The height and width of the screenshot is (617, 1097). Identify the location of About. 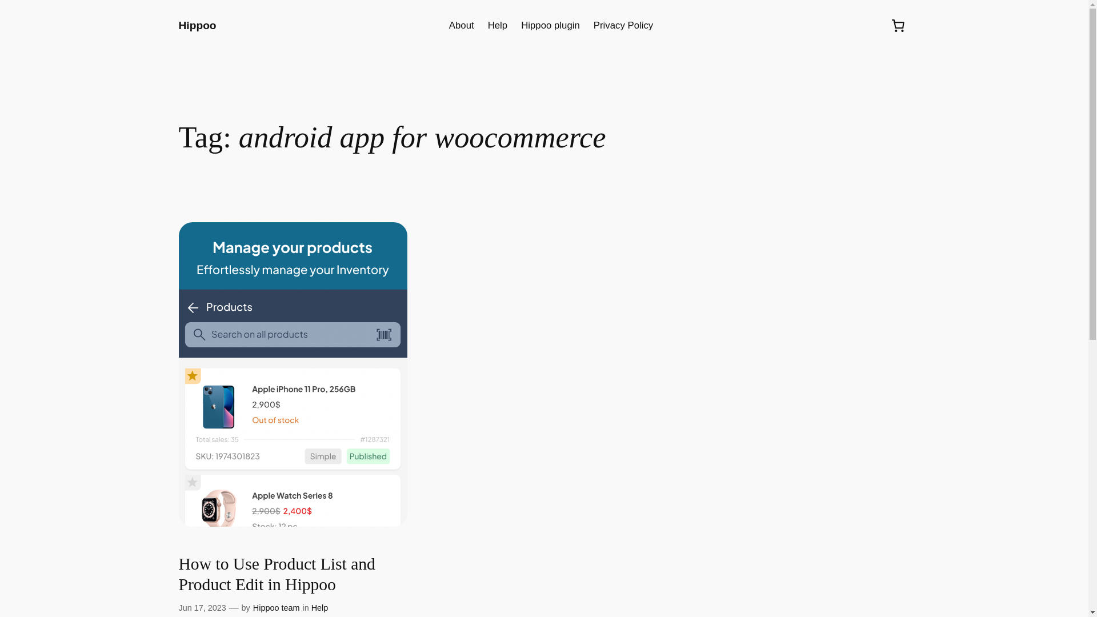
(461, 26).